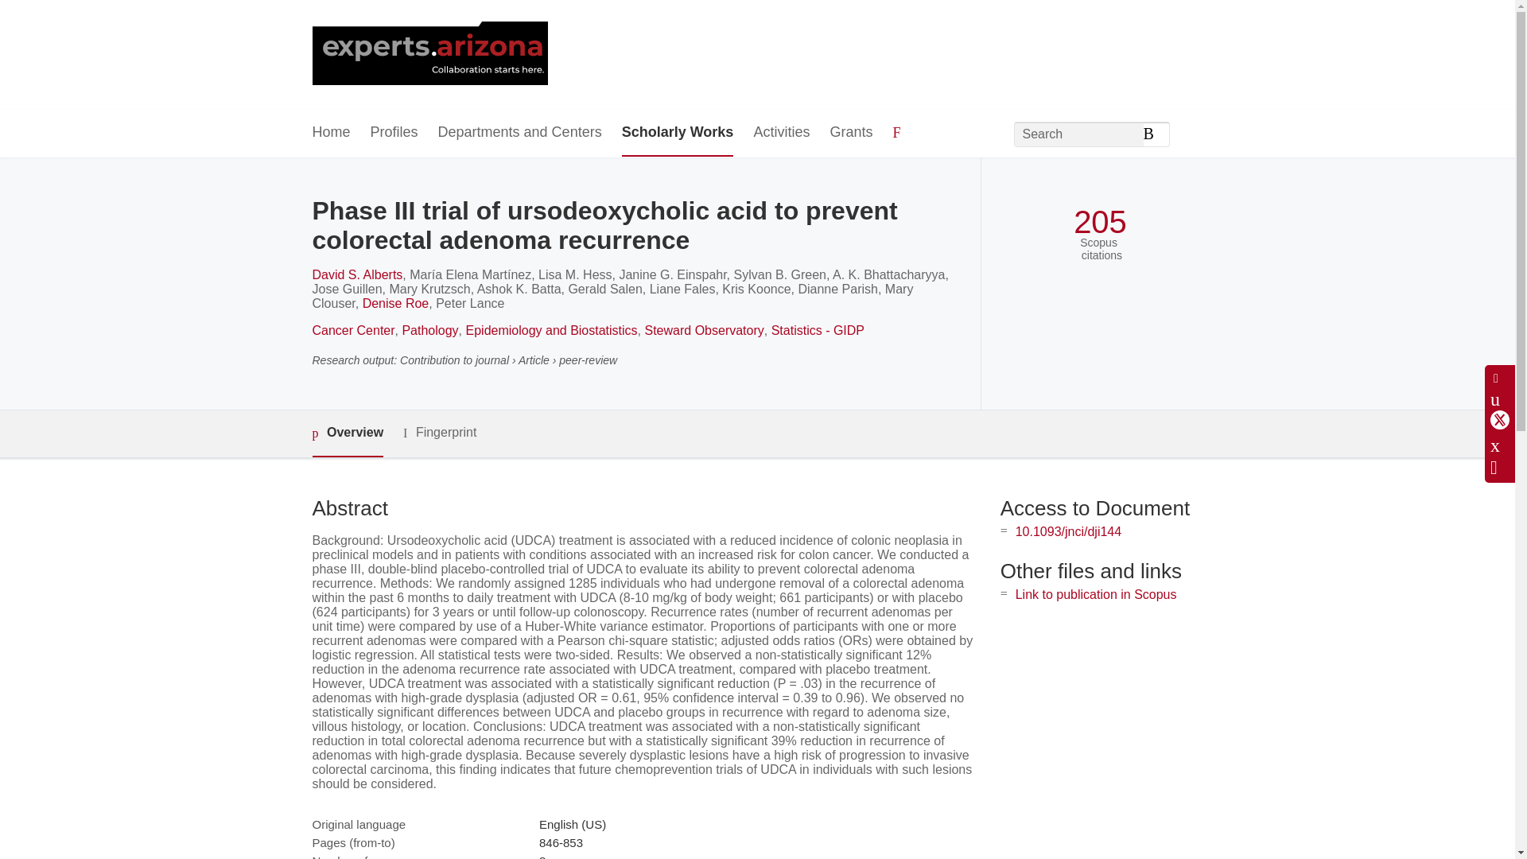  What do you see at coordinates (818, 331) in the screenshot?
I see `Statistics - GIDP` at bounding box center [818, 331].